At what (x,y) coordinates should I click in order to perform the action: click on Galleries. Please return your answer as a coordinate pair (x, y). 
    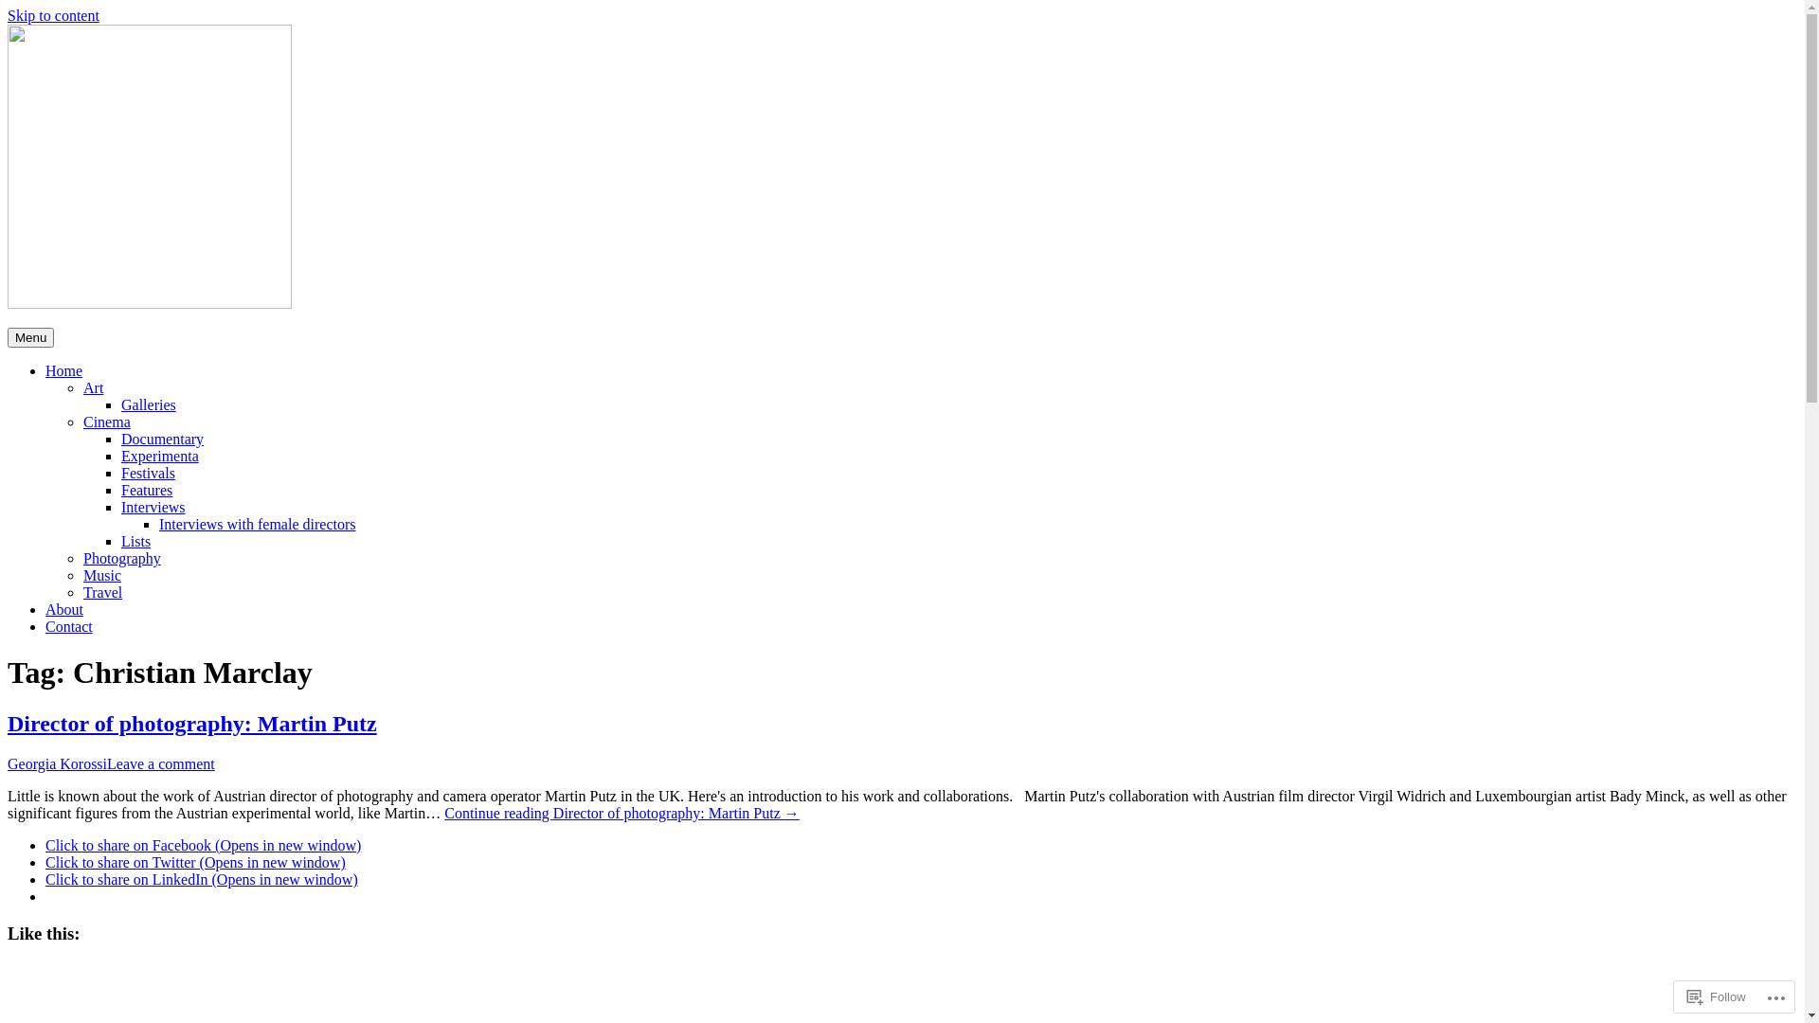
    Looking at the image, I should click on (149, 405).